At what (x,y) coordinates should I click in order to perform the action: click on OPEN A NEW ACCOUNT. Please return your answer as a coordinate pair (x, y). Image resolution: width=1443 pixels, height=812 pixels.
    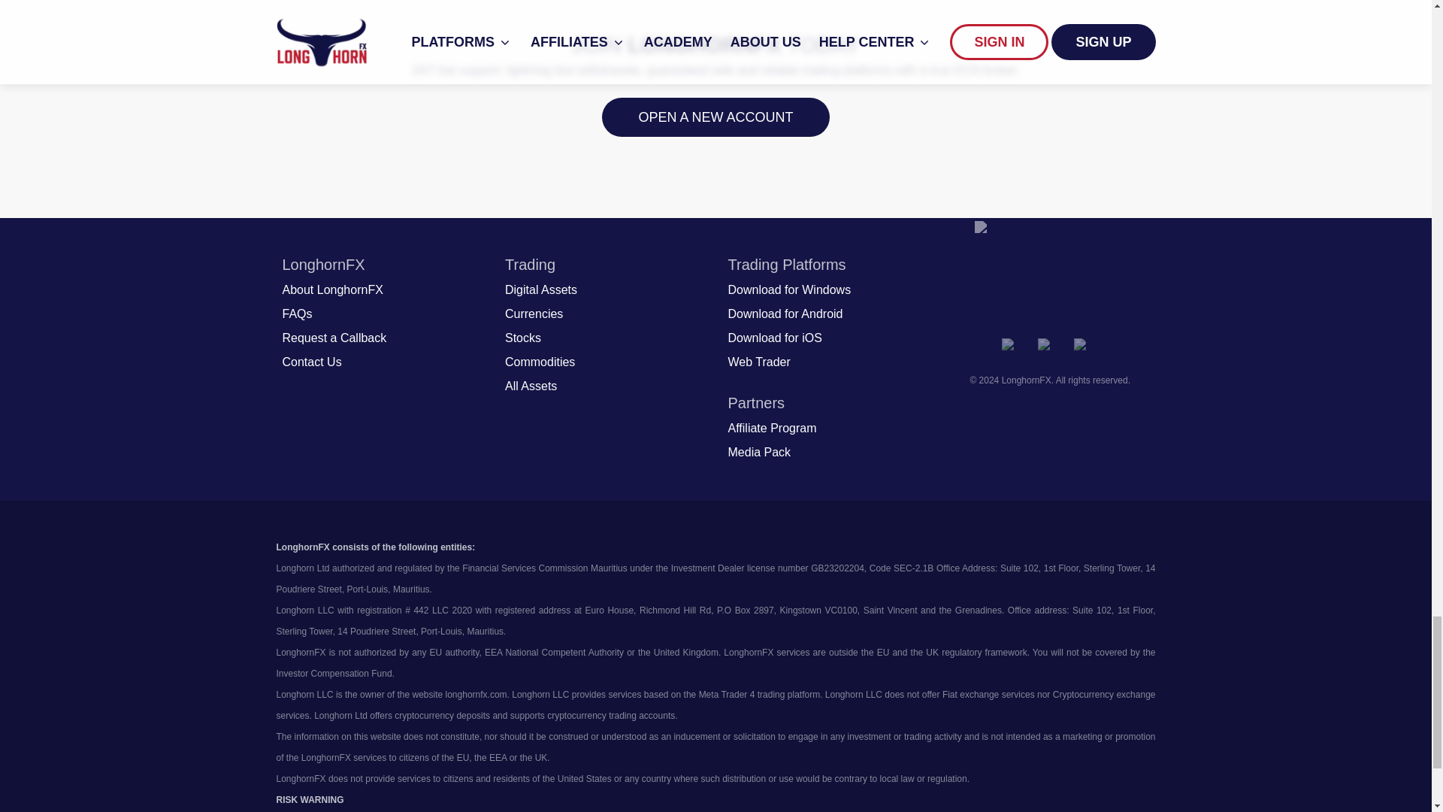
    Looking at the image, I should click on (715, 117).